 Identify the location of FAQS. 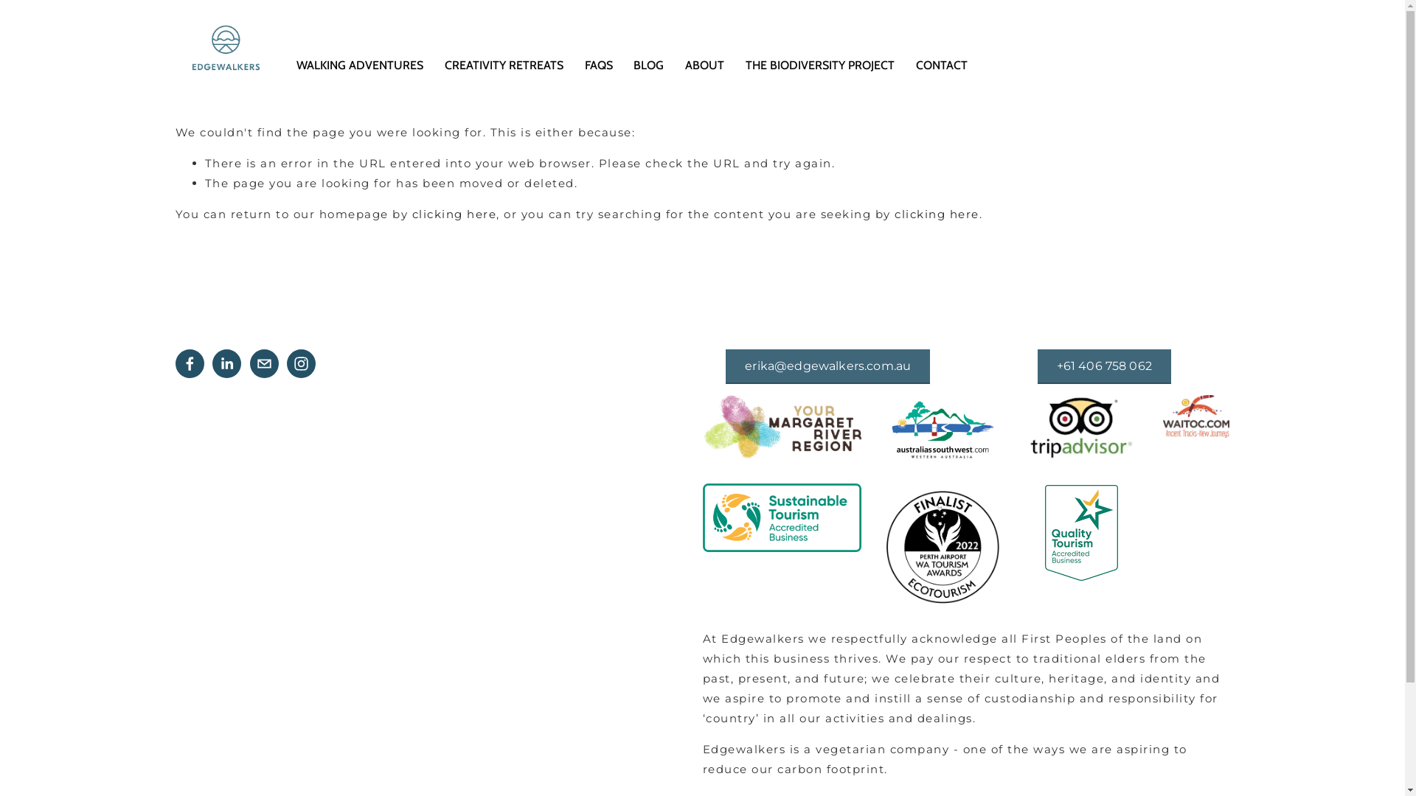
(599, 65).